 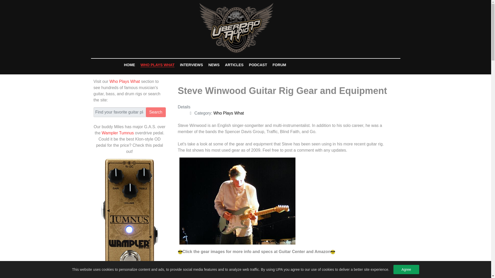 What do you see at coordinates (214, 65) in the screenshot?
I see `NEWS` at bounding box center [214, 65].